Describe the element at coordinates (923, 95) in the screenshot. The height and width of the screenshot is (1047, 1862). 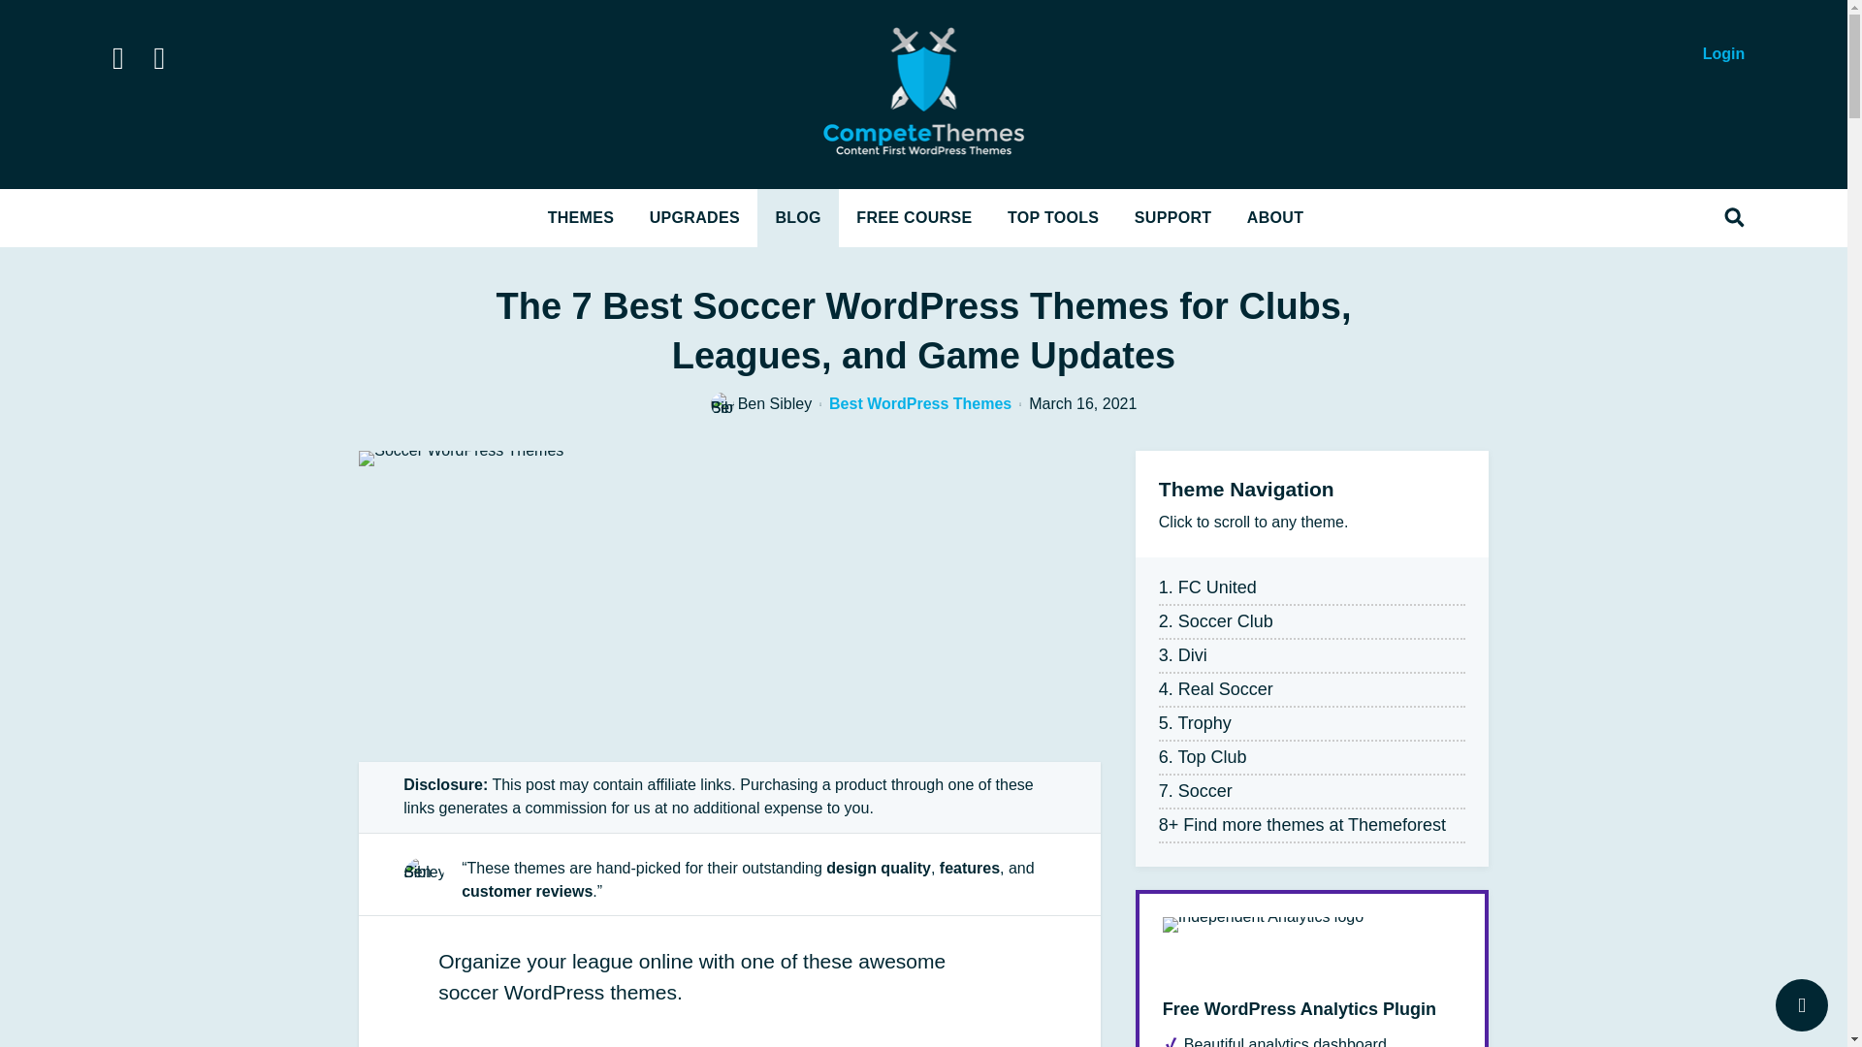
I see `Compete Themes` at that location.